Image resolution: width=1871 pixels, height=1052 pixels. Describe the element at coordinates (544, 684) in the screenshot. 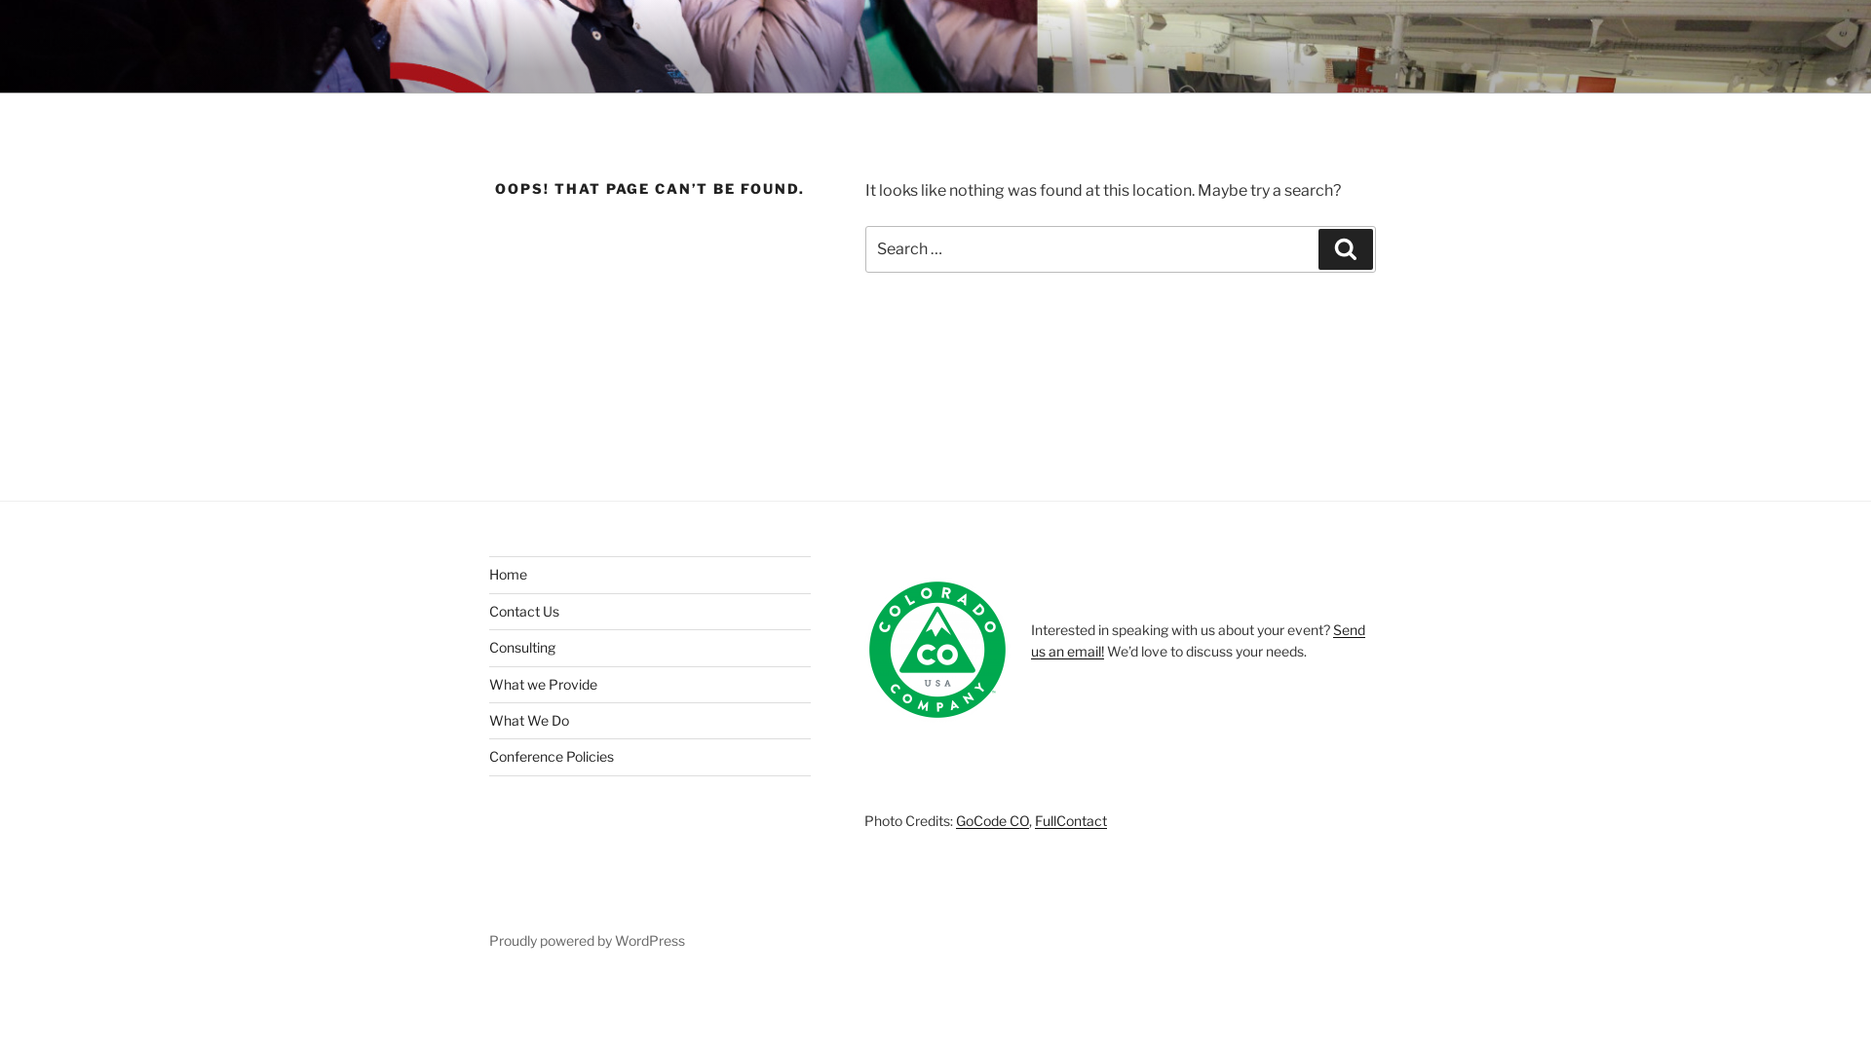

I see `What we Provide` at that location.